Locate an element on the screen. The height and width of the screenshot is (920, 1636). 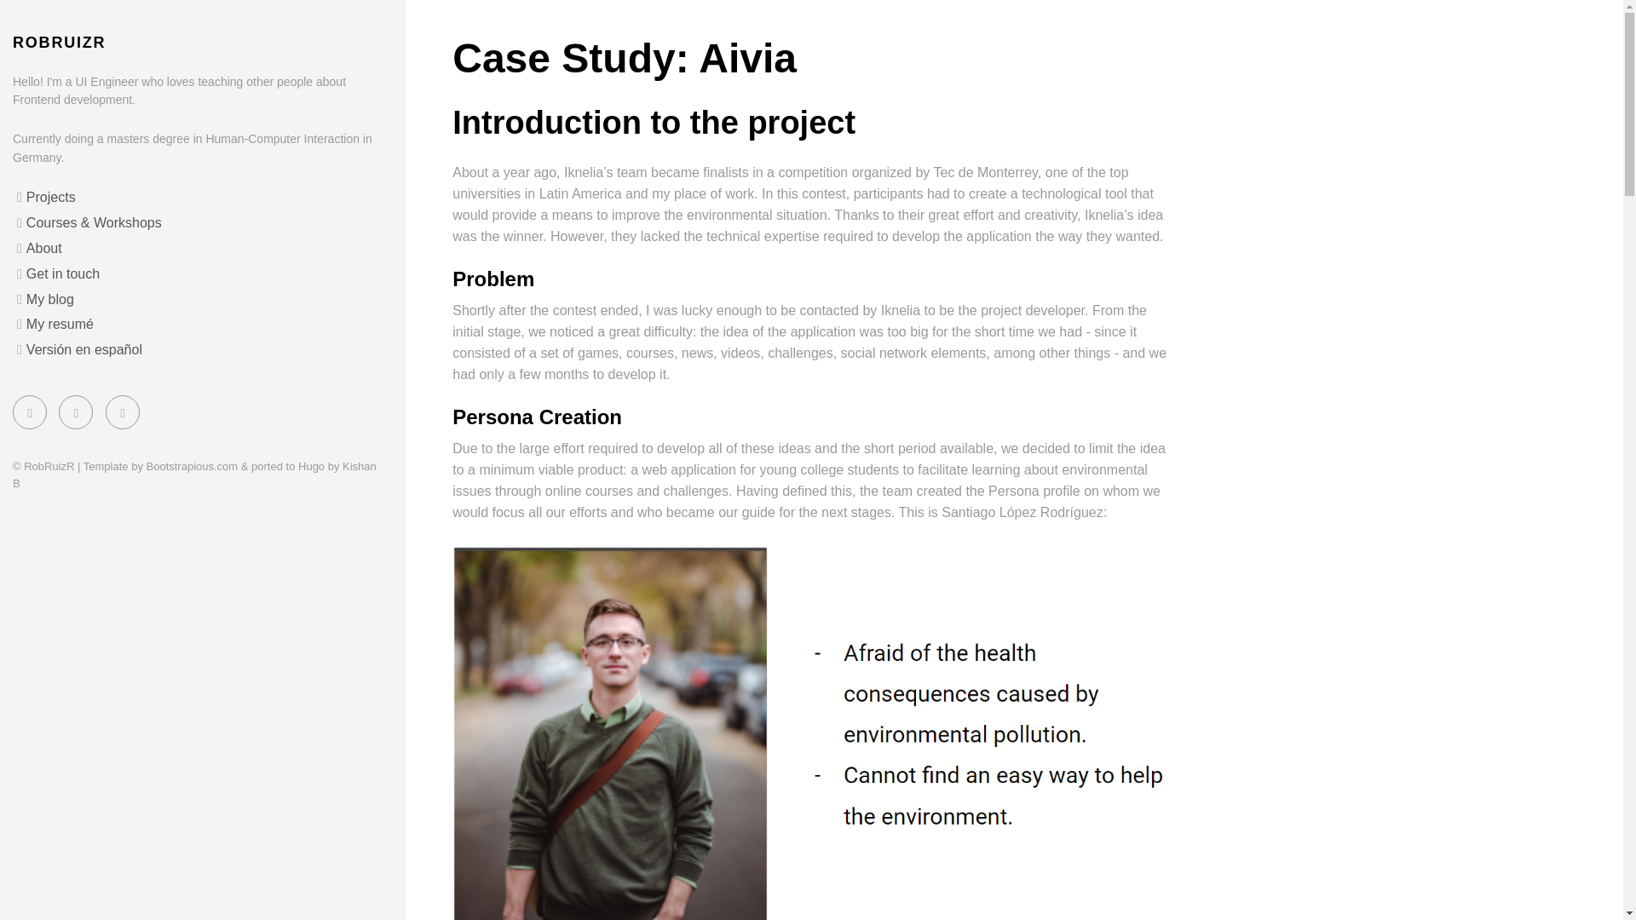
ROBRUIZR is located at coordinates (60, 43).